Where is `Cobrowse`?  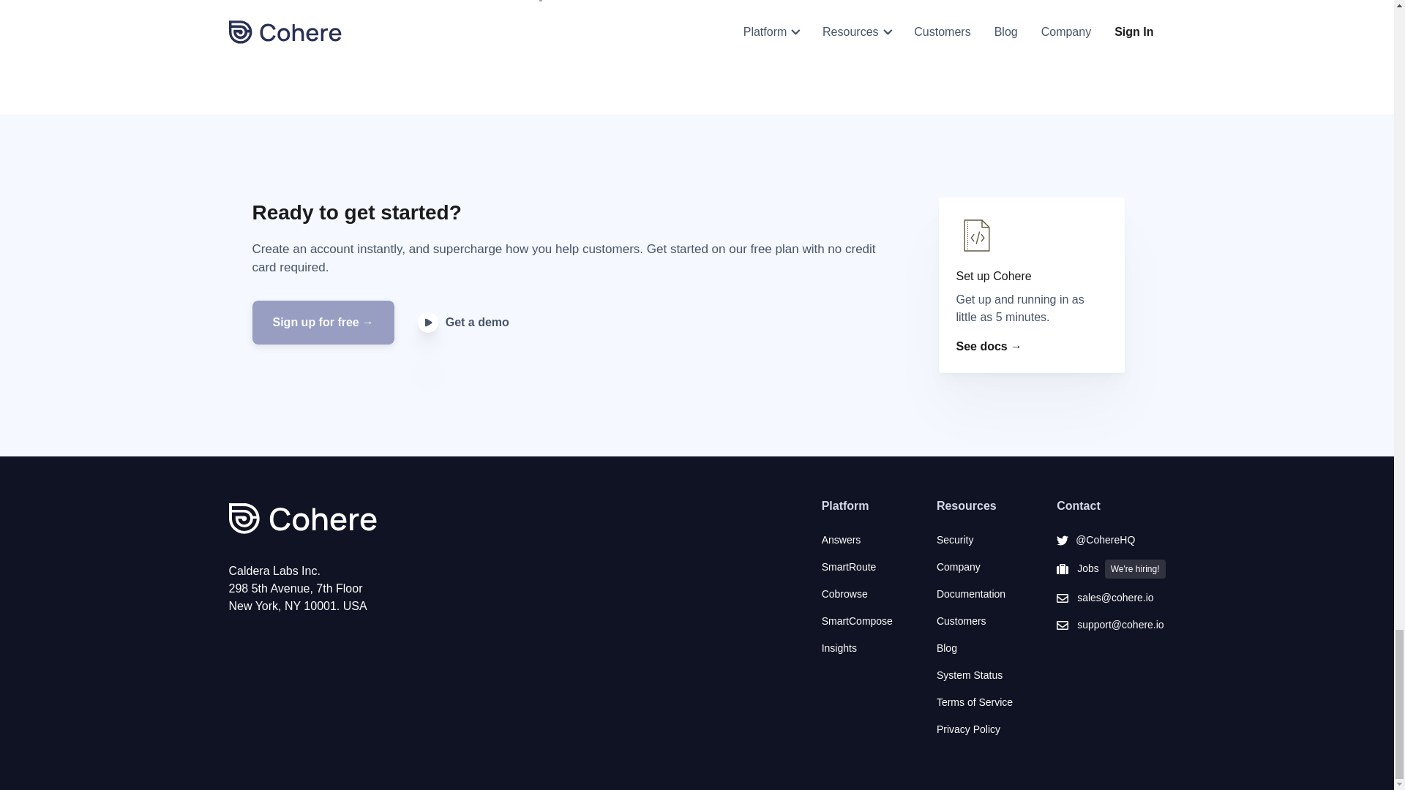 Cobrowse is located at coordinates (857, 594).